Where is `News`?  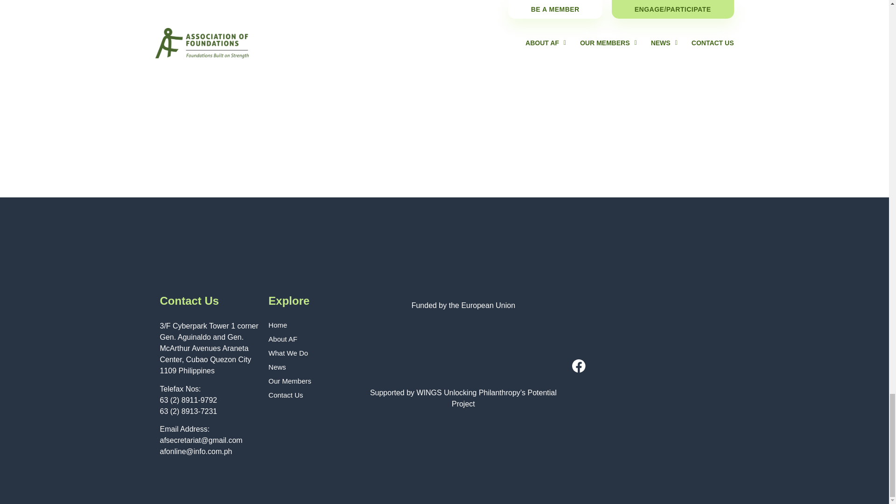 News is located at coordinates (311, 367).